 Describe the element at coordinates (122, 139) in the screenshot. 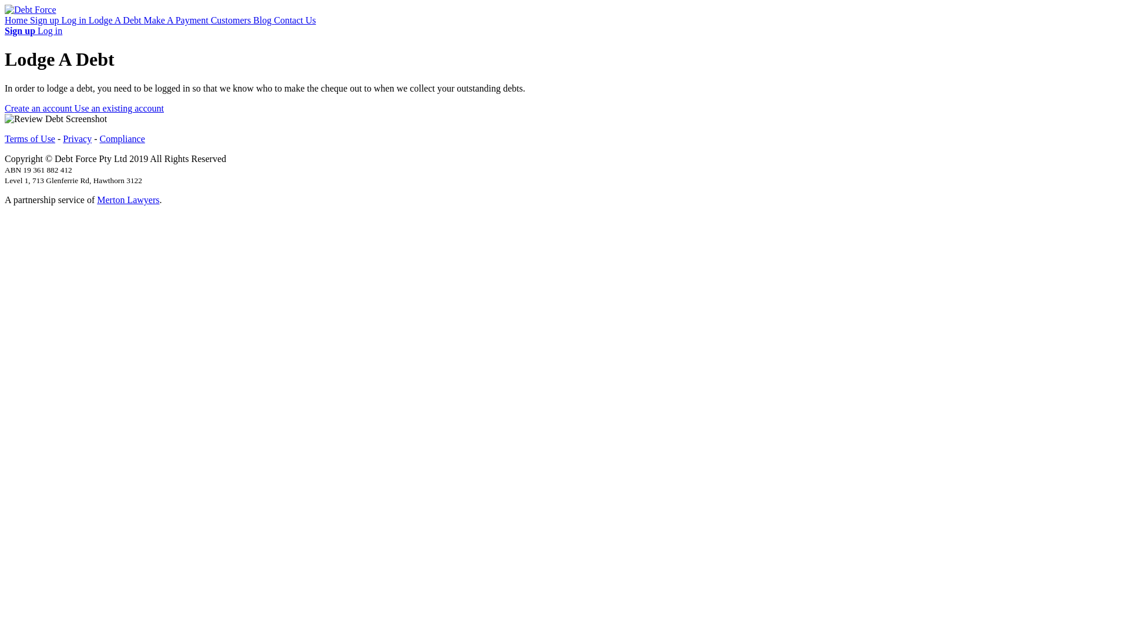

I see `Compliance` at that location.